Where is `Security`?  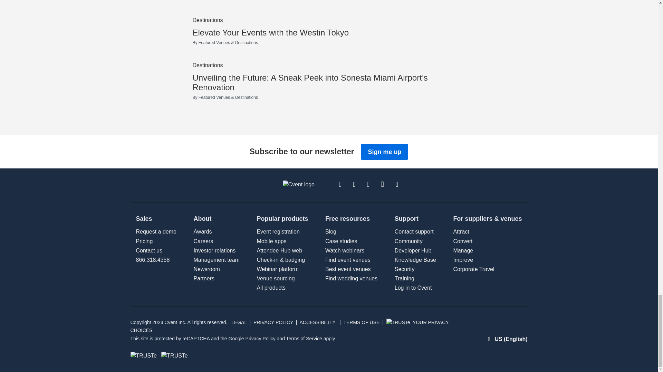
Security is located at coordinates (405, 269).